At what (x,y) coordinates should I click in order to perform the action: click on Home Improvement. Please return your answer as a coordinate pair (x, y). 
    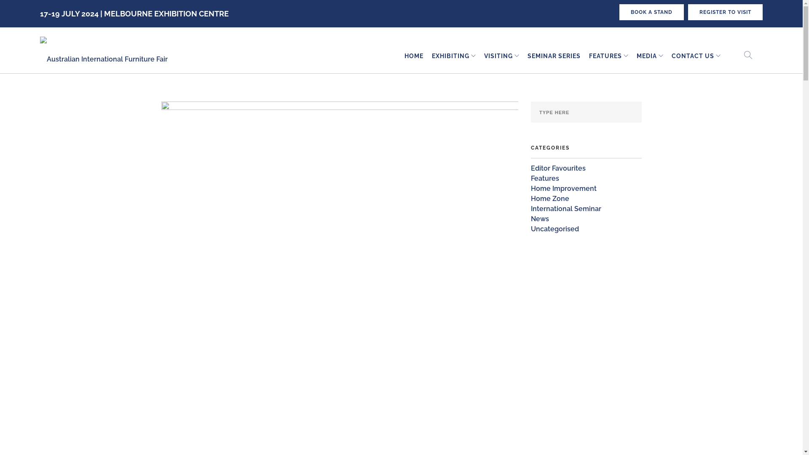
    Looking at the image, I should click on (564, 189).